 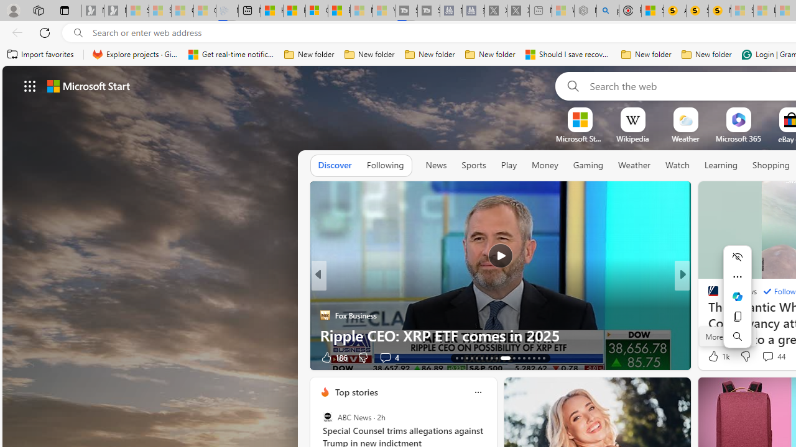 I want to click on 39 Like, so click(x=715, y=356).